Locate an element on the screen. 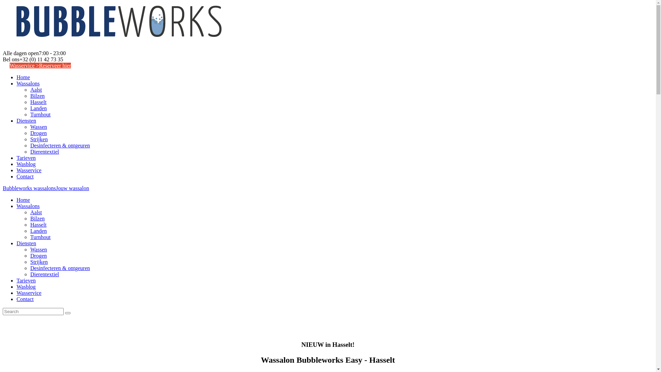 This screenshot has width=661, height=372. Hasselt is located at coordinates (39, 225).